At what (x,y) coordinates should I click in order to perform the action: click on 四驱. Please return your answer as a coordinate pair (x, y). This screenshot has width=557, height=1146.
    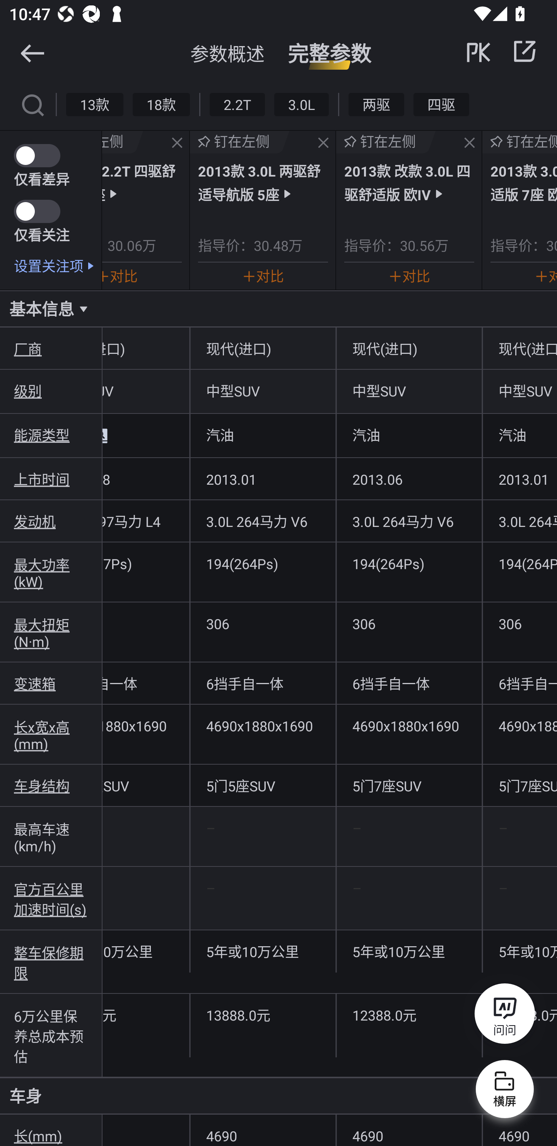
    Looking at the image, I should click on (441, 104).